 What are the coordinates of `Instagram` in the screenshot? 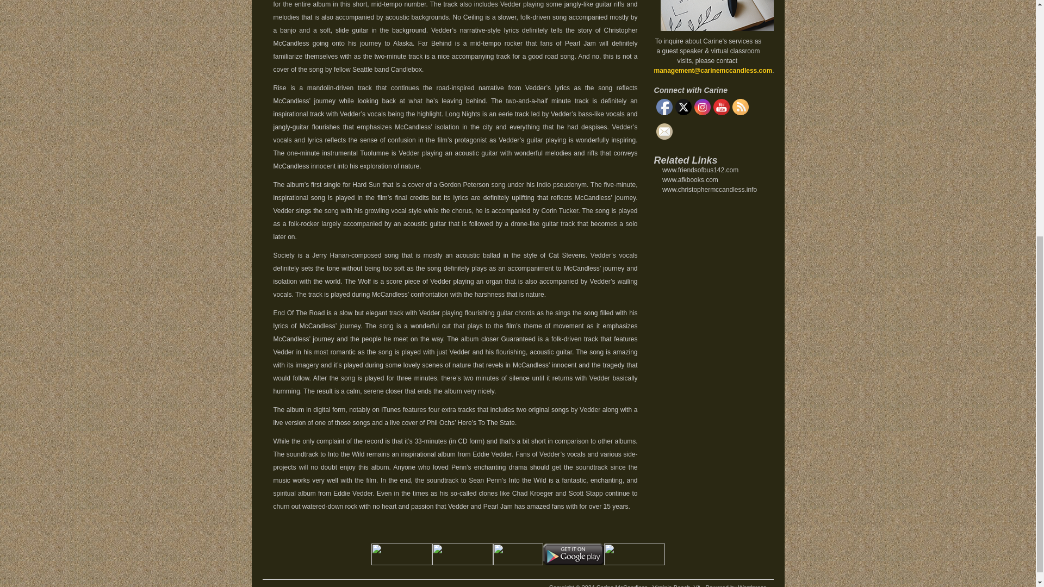 It's located at (701, 107).